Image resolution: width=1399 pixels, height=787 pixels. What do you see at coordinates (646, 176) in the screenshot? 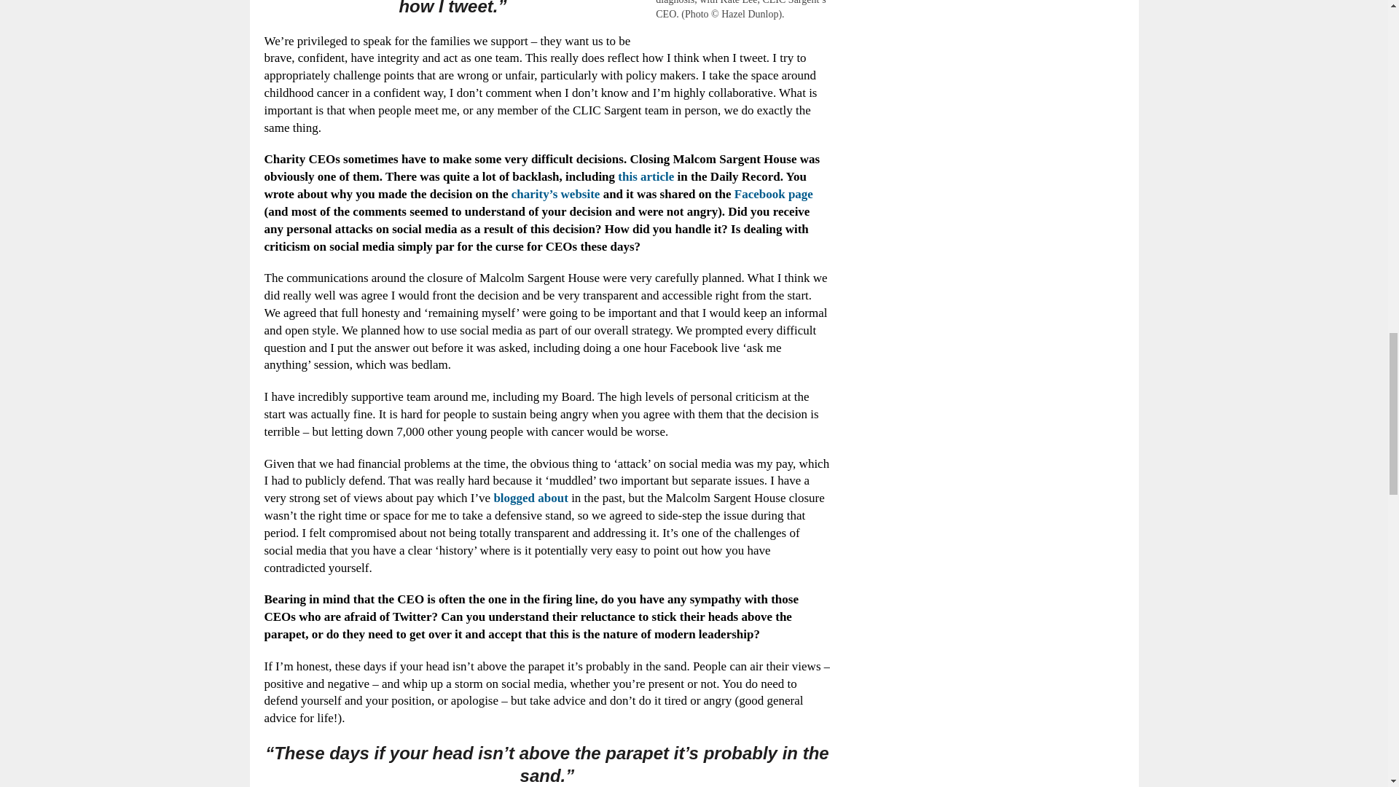
I see `this article` at bounding box center [646, 176].